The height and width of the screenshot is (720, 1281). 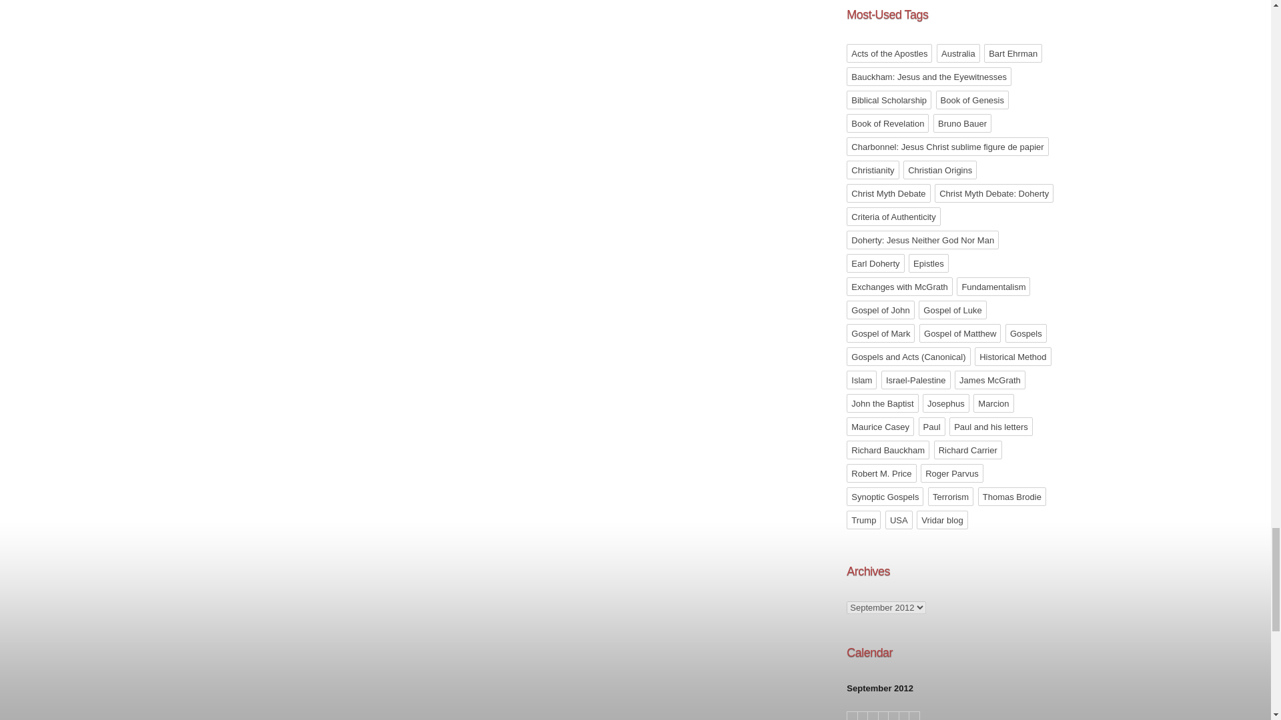 What do you see at coordinates (894, 716) in the screenshot?
I see `Thursday` at bounding box center [894, 716].